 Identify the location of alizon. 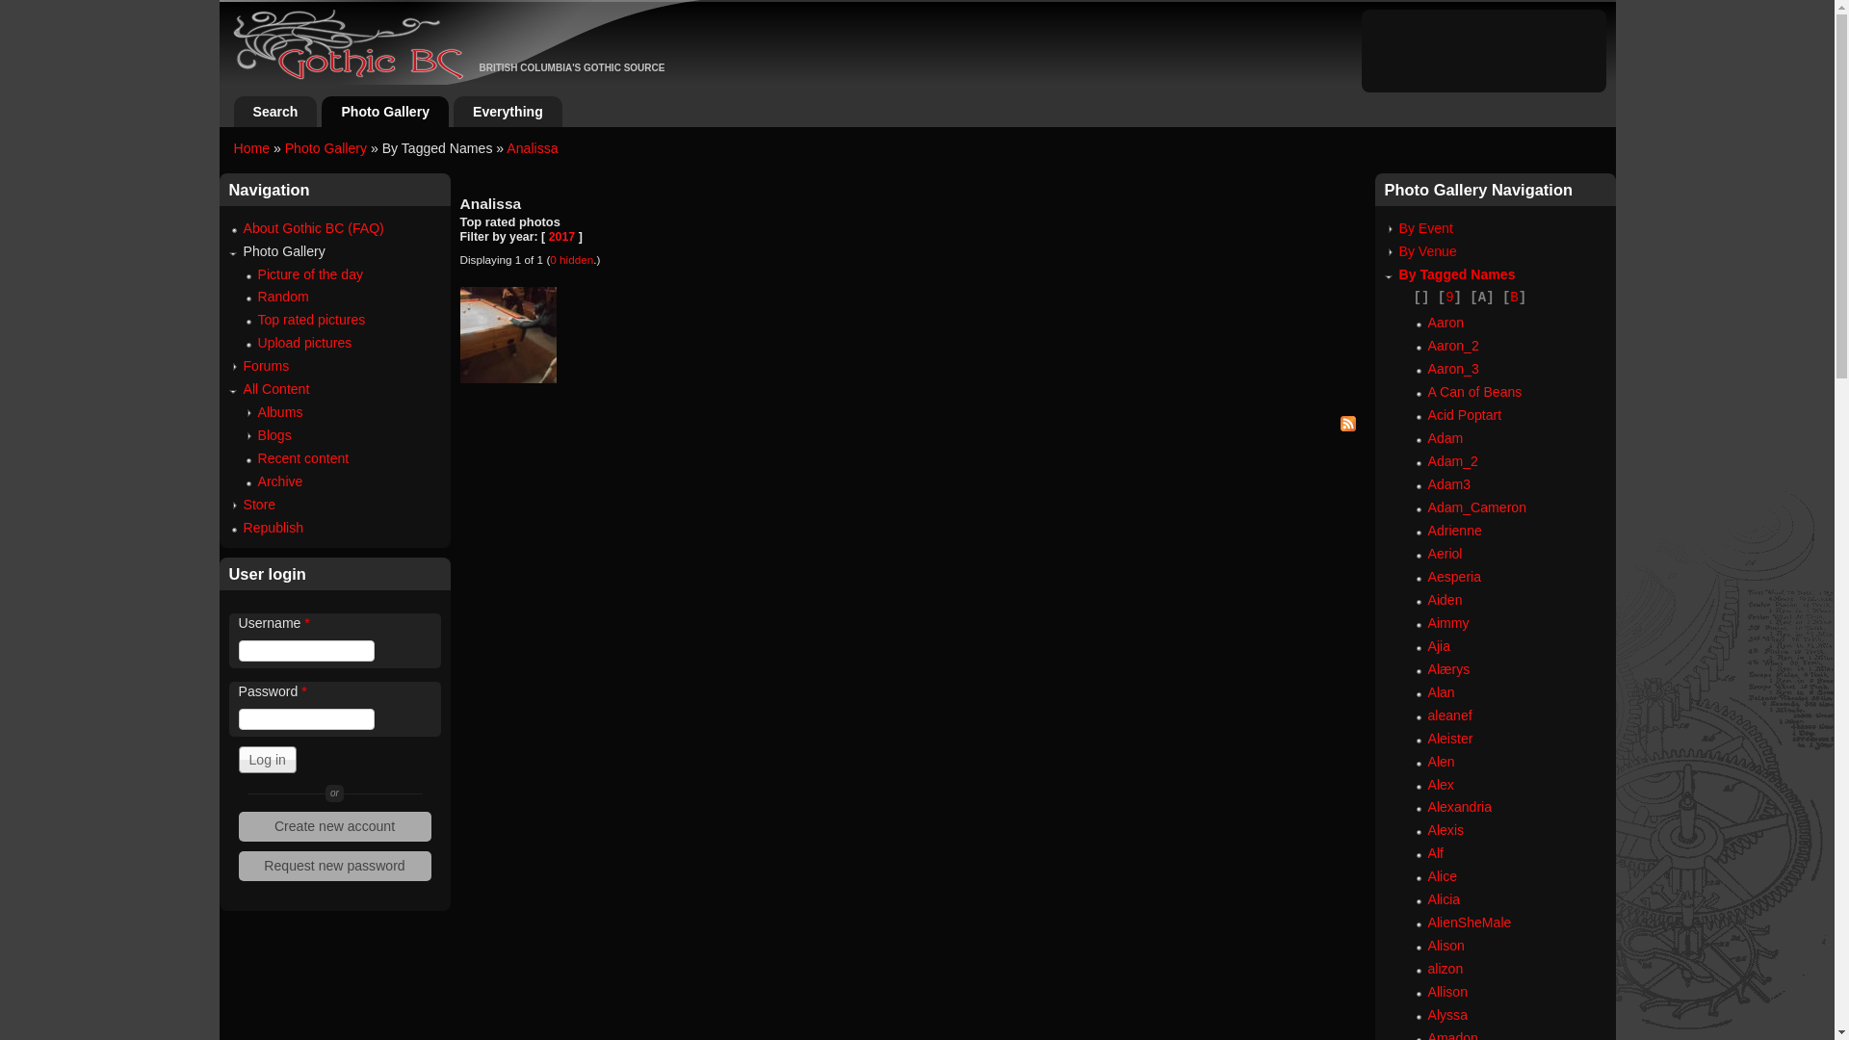
(1445, 969).